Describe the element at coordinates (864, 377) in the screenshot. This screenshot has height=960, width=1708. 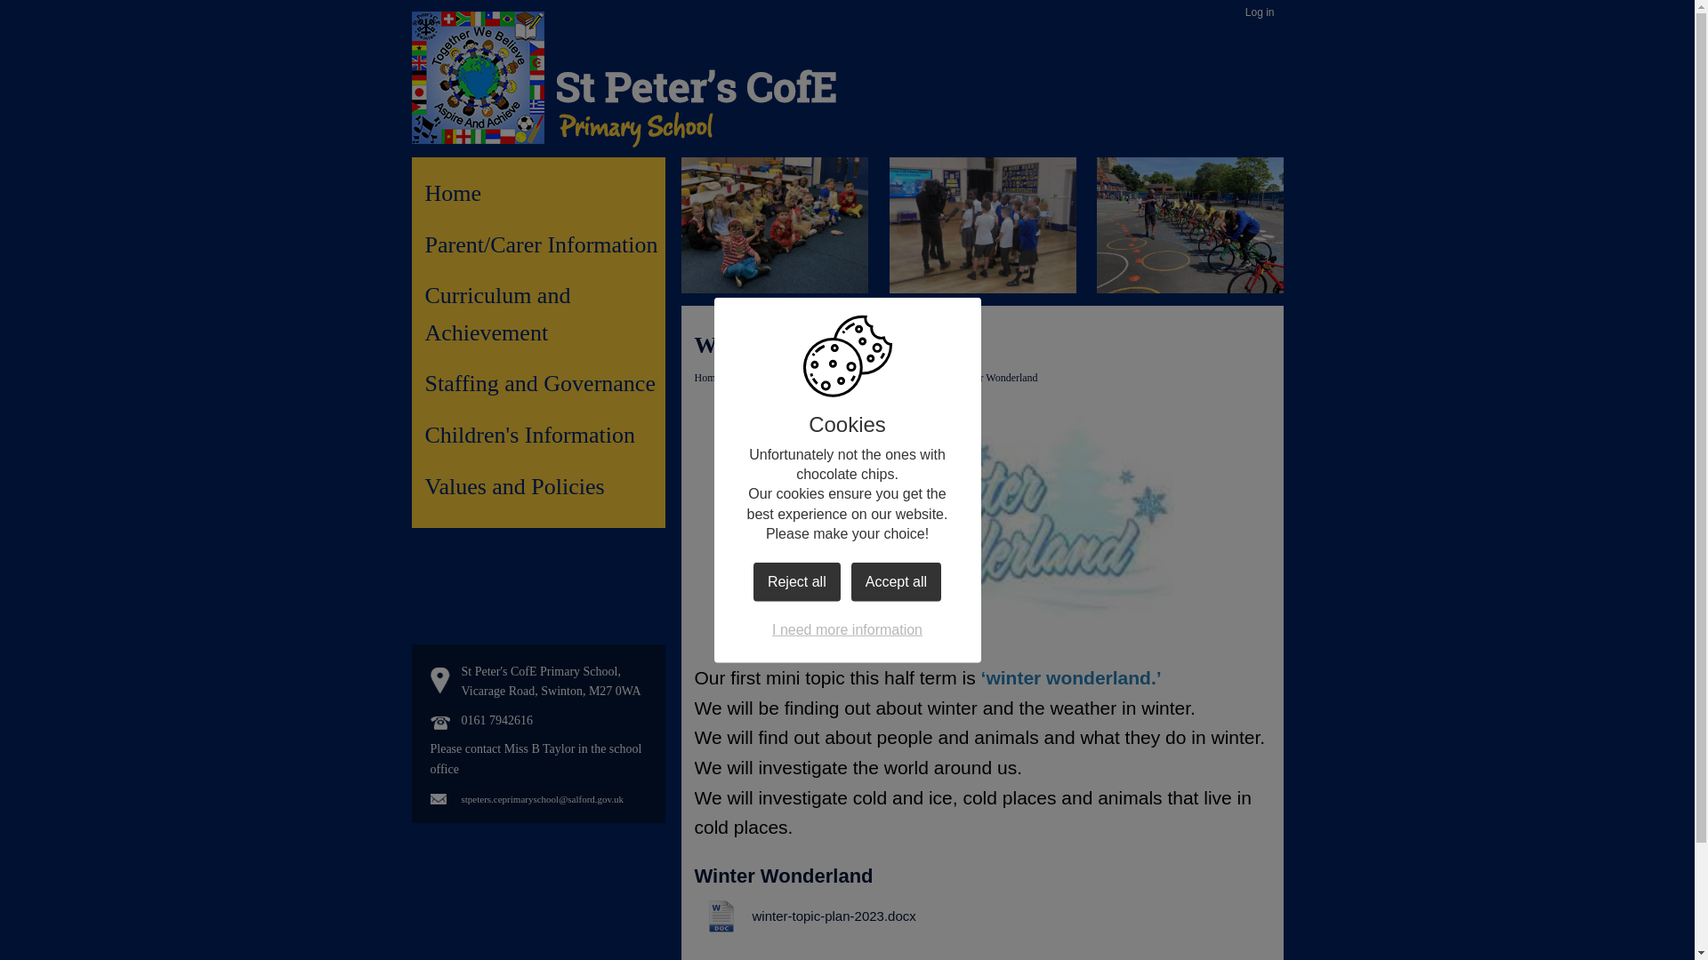
I see `Class Pages` at that location.